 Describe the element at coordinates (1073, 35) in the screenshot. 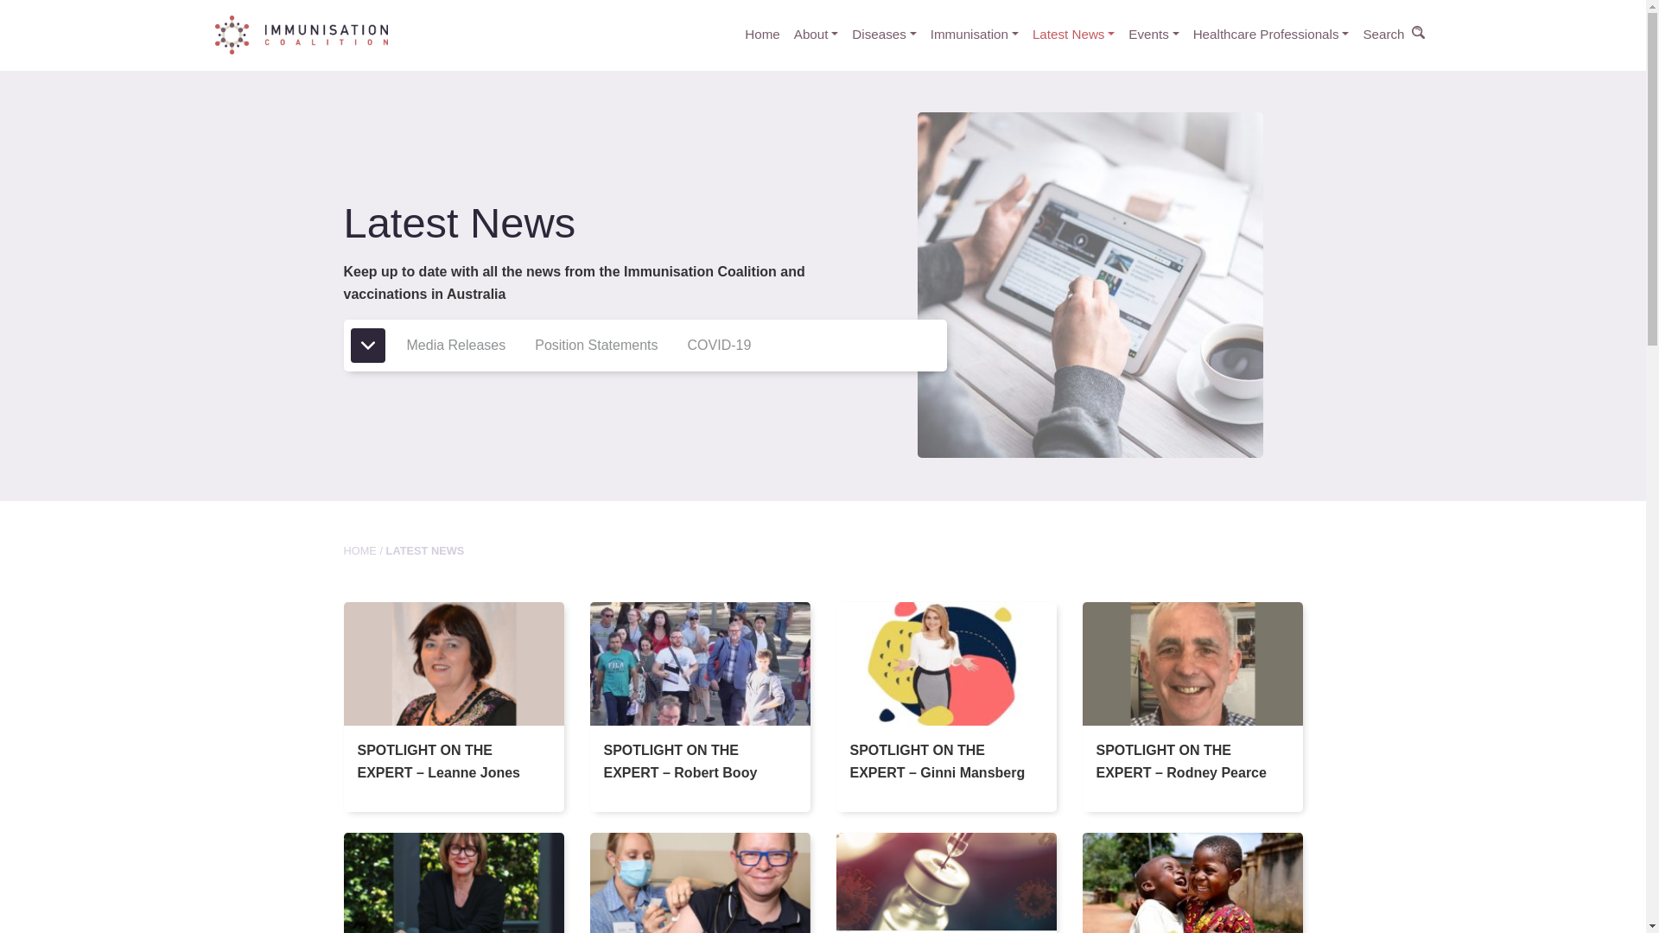

I see `Latest News` at that location.